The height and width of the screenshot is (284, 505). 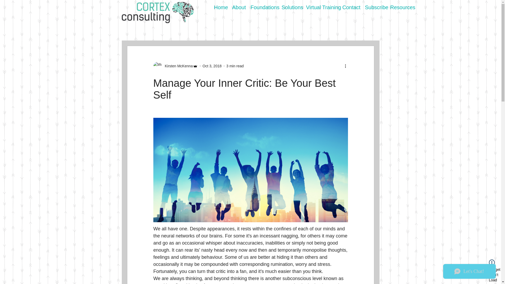 What do you see at coordinates (263, 7) in the screenshot?
I see `Foundations` at bounding box center [263, 7].